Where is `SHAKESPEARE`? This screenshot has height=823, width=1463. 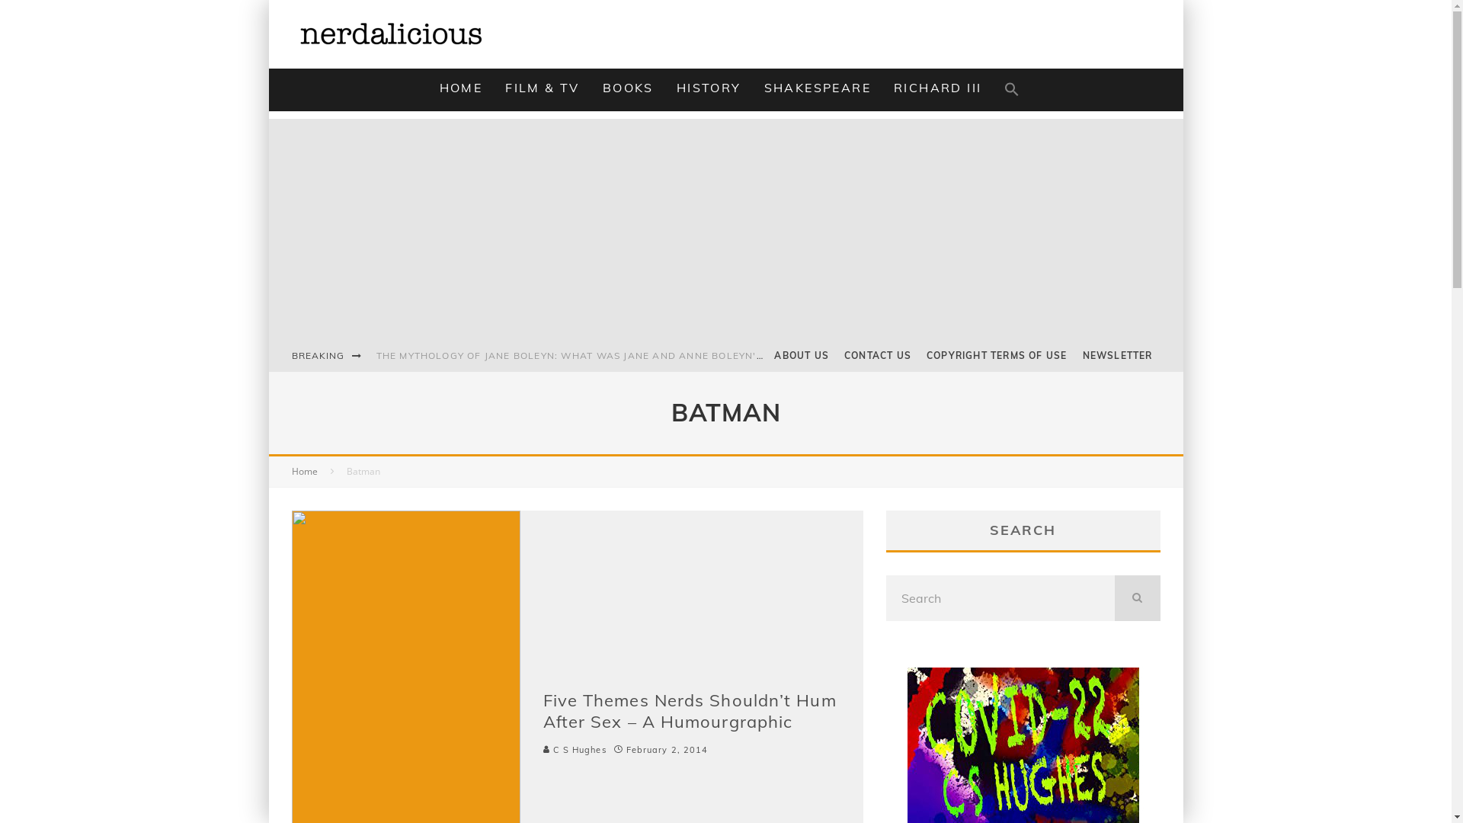
SHAKESPEARE is located at coordinates (817, 88).